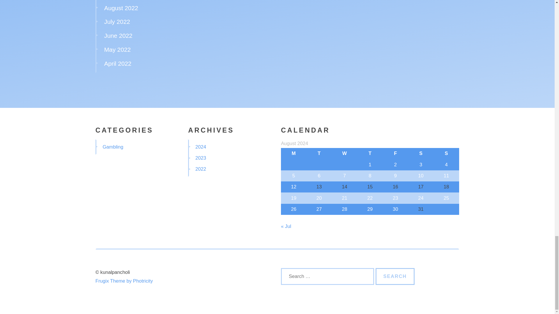 Image resolution: width=559 pixels, height=314 pixels. I want to click on April 2022, so click(118, 63).